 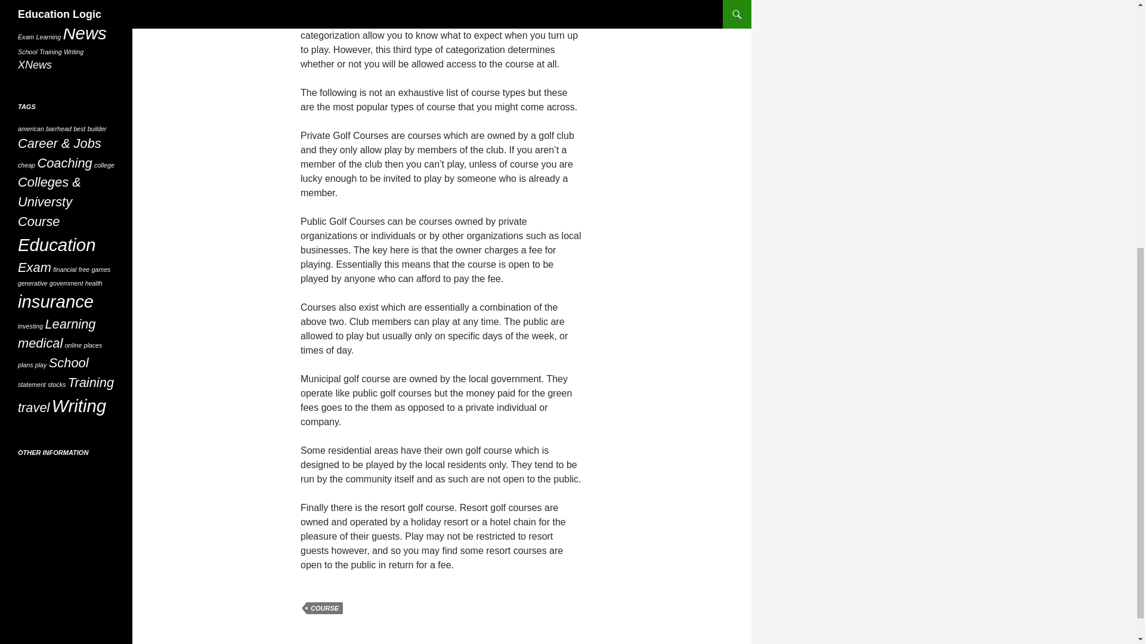 I want to click on Learning, so click(x=48, y=37).